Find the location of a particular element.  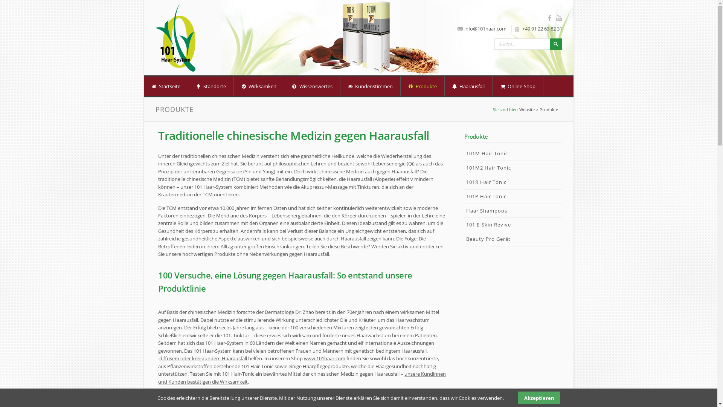

Online-Shop is located at coordinates (518, 86).